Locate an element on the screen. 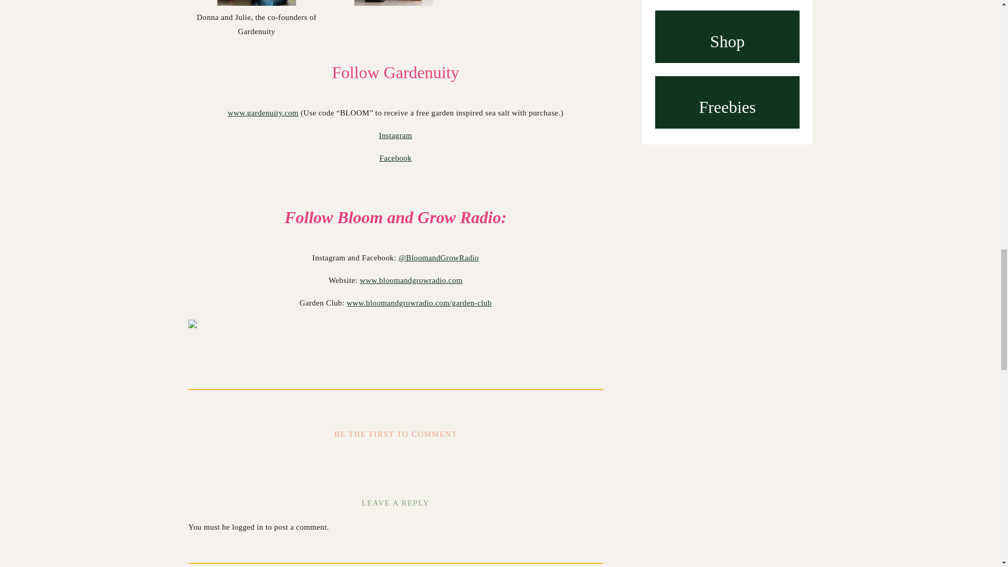  Episode 39: Growing Your Business Like You Tend Your Garden is located at coordinates (727, 72).